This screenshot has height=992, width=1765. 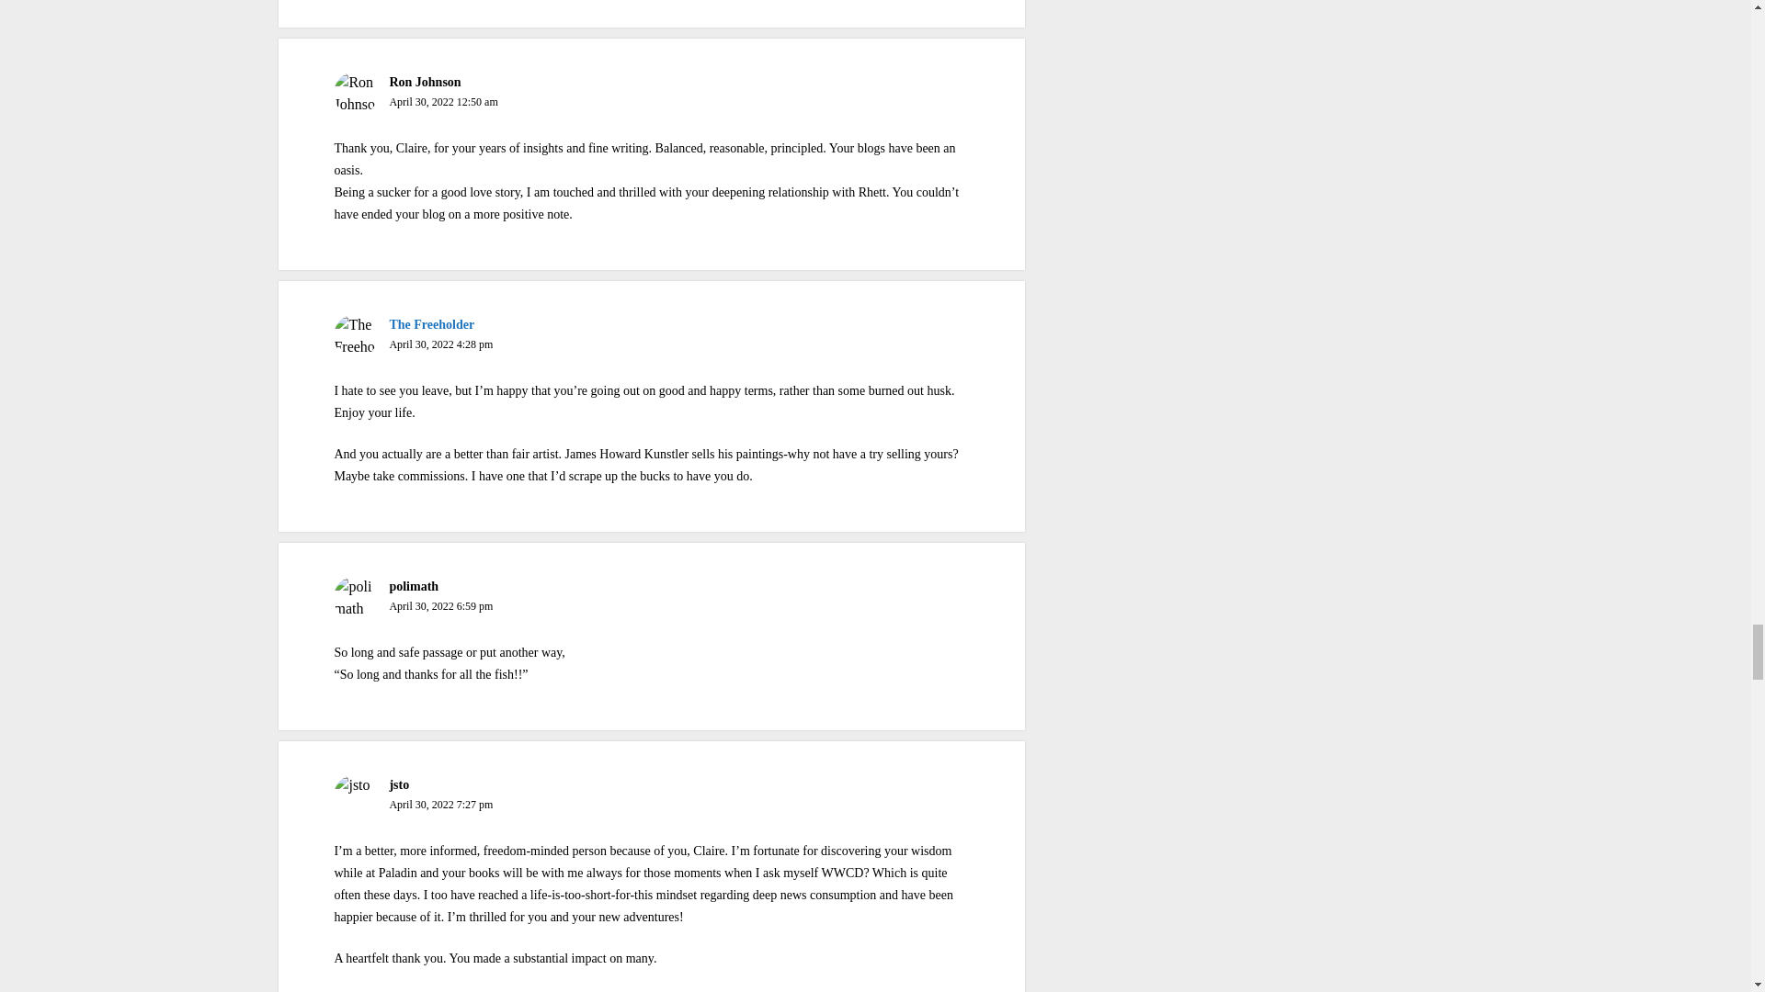 I want to click on The Freeholder, so click(x=431, y=323).